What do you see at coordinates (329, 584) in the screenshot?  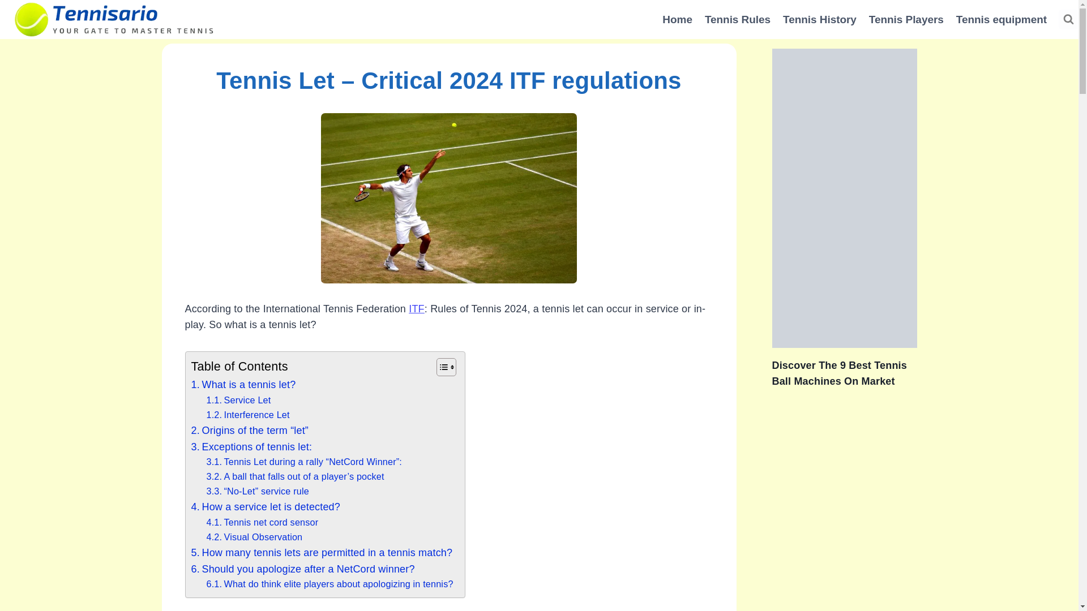 I see `What do think elite players about apologizing in tennis?` at bounding box center [329, 584].